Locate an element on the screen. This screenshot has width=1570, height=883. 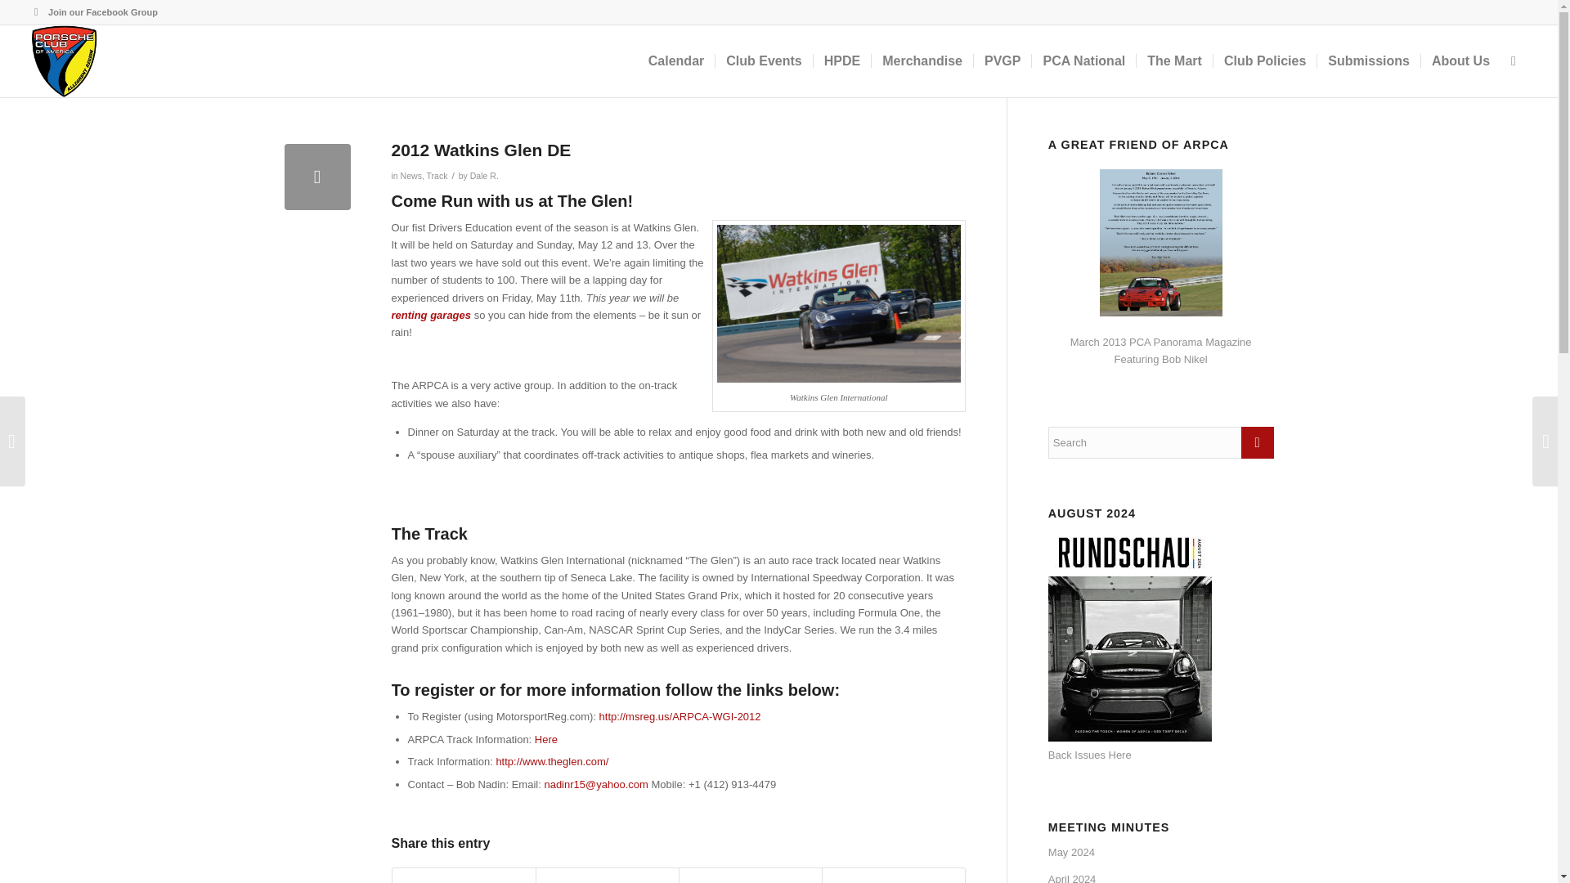
Submissions is located at coordinates (1369, 61).